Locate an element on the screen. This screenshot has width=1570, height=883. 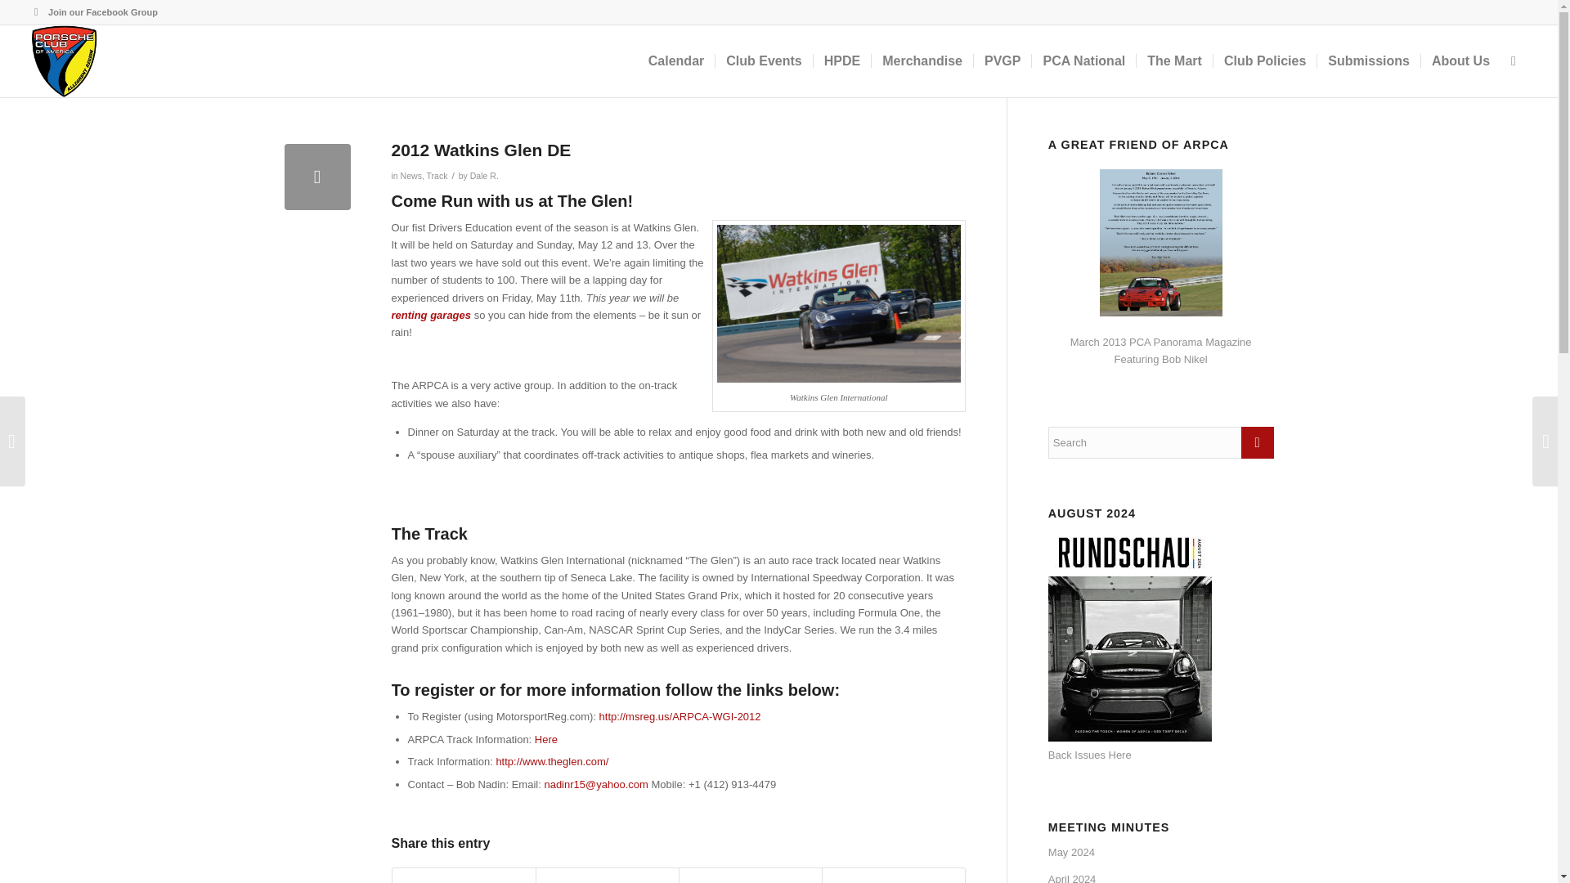
Submissions is located at coordinates (1369, 61).